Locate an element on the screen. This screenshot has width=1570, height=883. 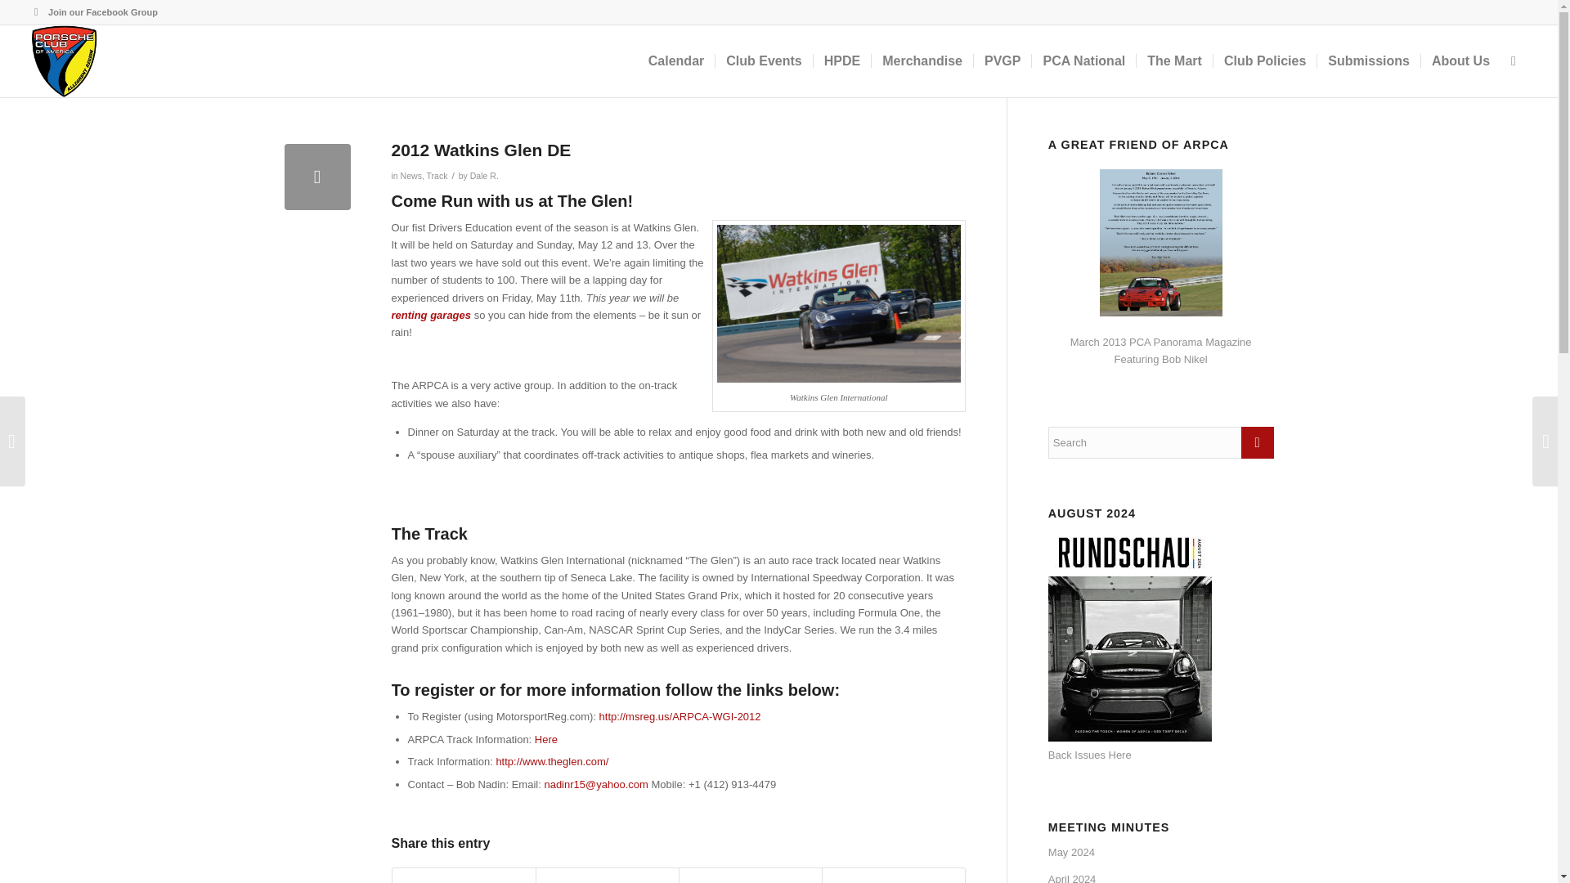
Submissions is located at coordinates (1369, 61).